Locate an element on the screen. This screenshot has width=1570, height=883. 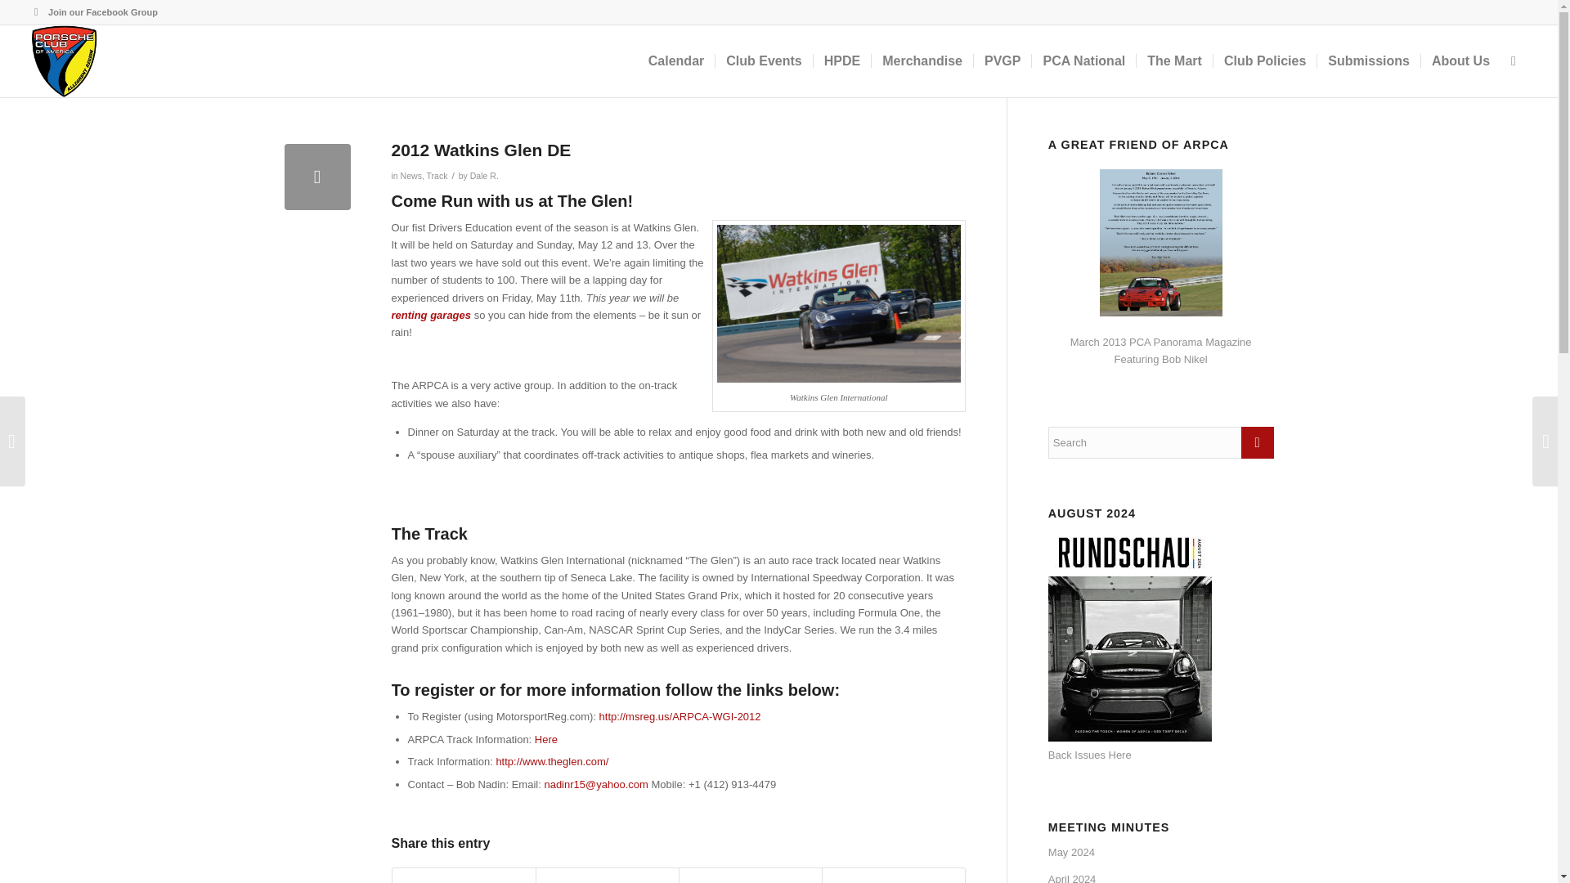
Submissions is located at coordinates (1369, 61).